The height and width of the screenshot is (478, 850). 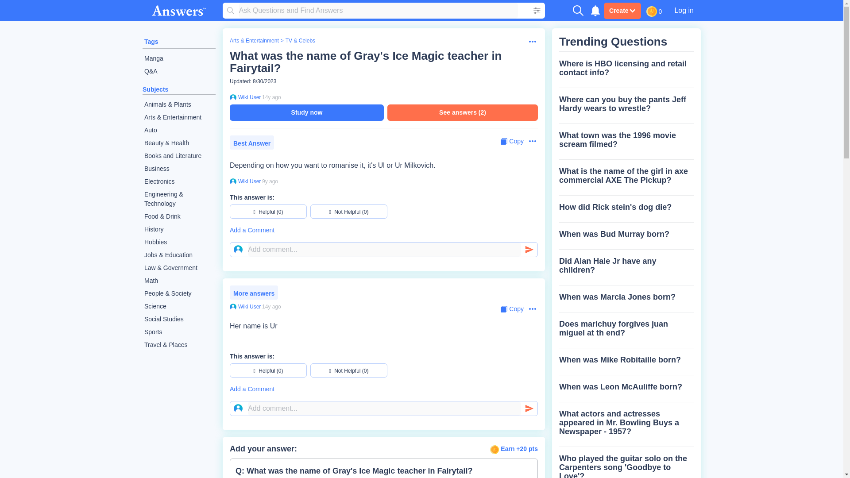 What do you see at coordinates (179, 306) in the screenshot?
I see `Science` at bounding box center [179, 306].